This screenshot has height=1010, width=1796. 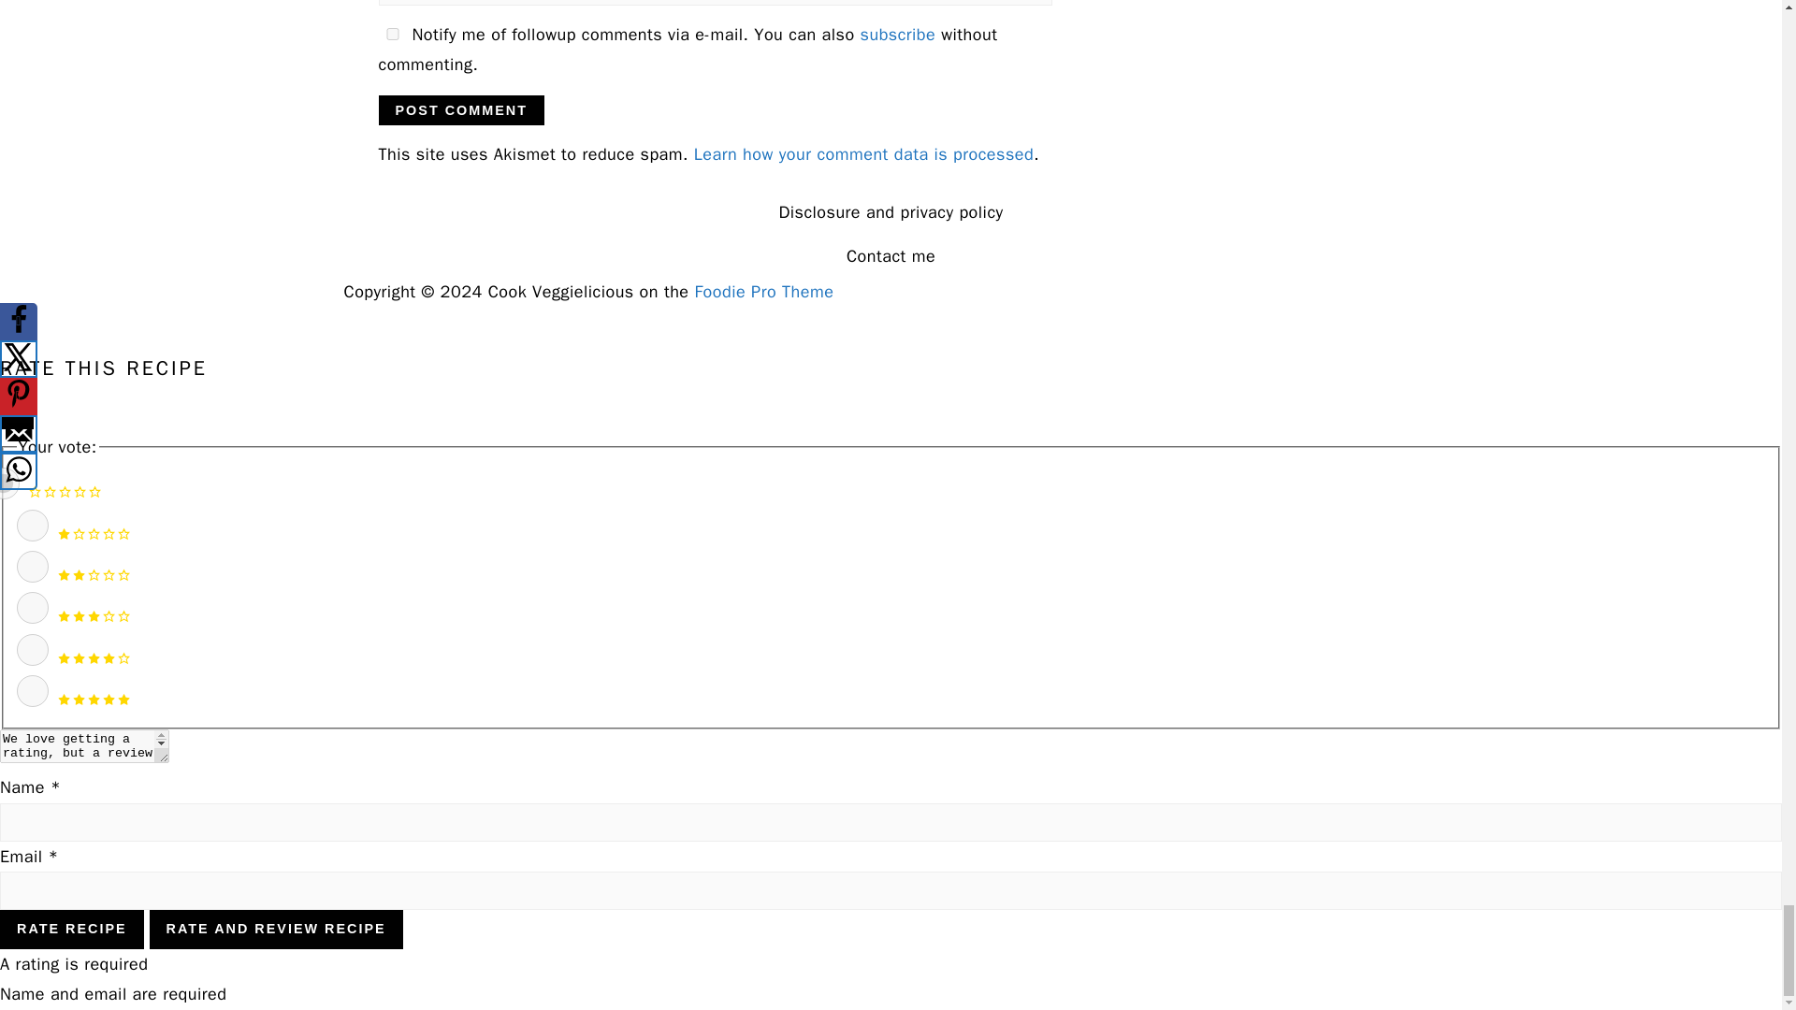 I want to click on 1, so click(x=32, y=526).